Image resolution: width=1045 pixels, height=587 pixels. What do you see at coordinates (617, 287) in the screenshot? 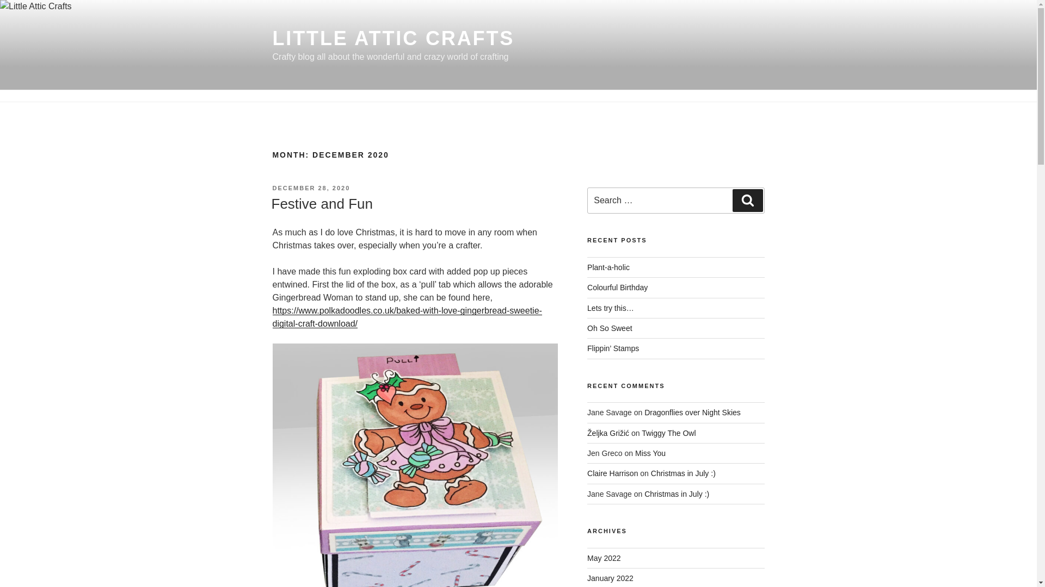
I see `Colourful Birthday` at bounding box center [617, 287].